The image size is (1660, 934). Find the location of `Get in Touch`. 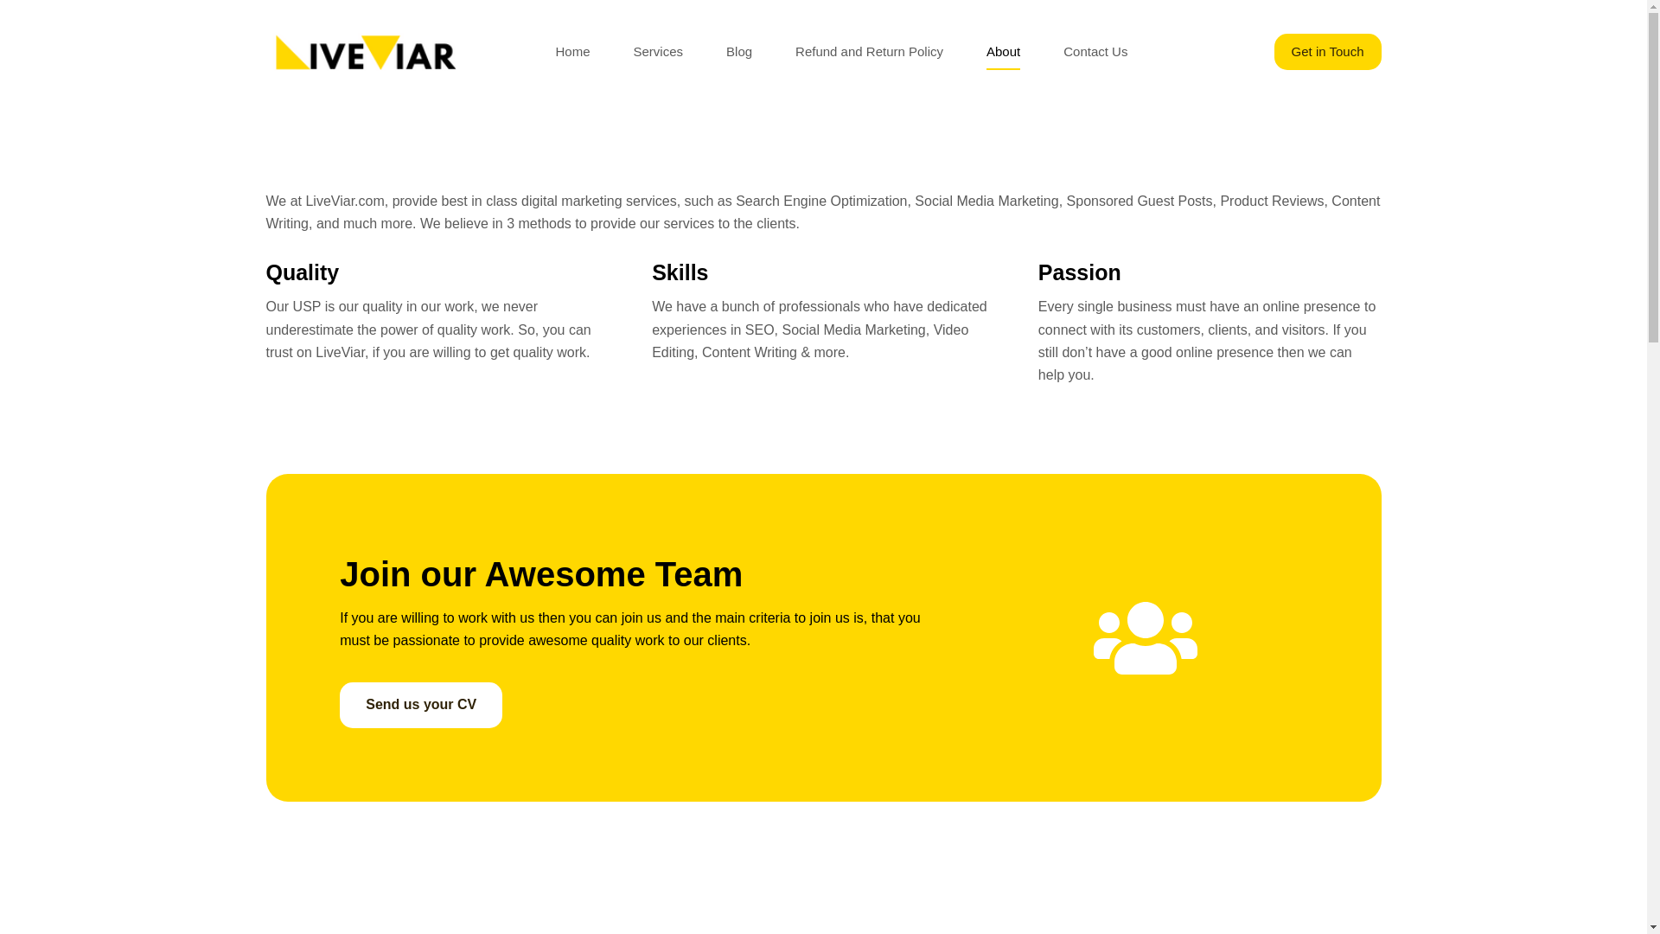

Get in Touch is located at coordinates (1328, 52).